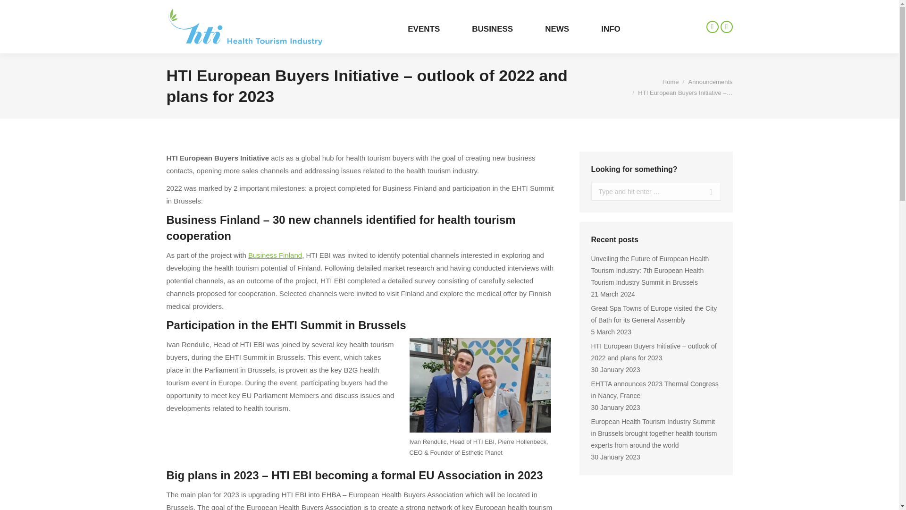 This screenshot has height=510, width=906. What do you see at coordinates (706, 192) in the screenshot?
I see `Go!` at bounding box center [706, 192].